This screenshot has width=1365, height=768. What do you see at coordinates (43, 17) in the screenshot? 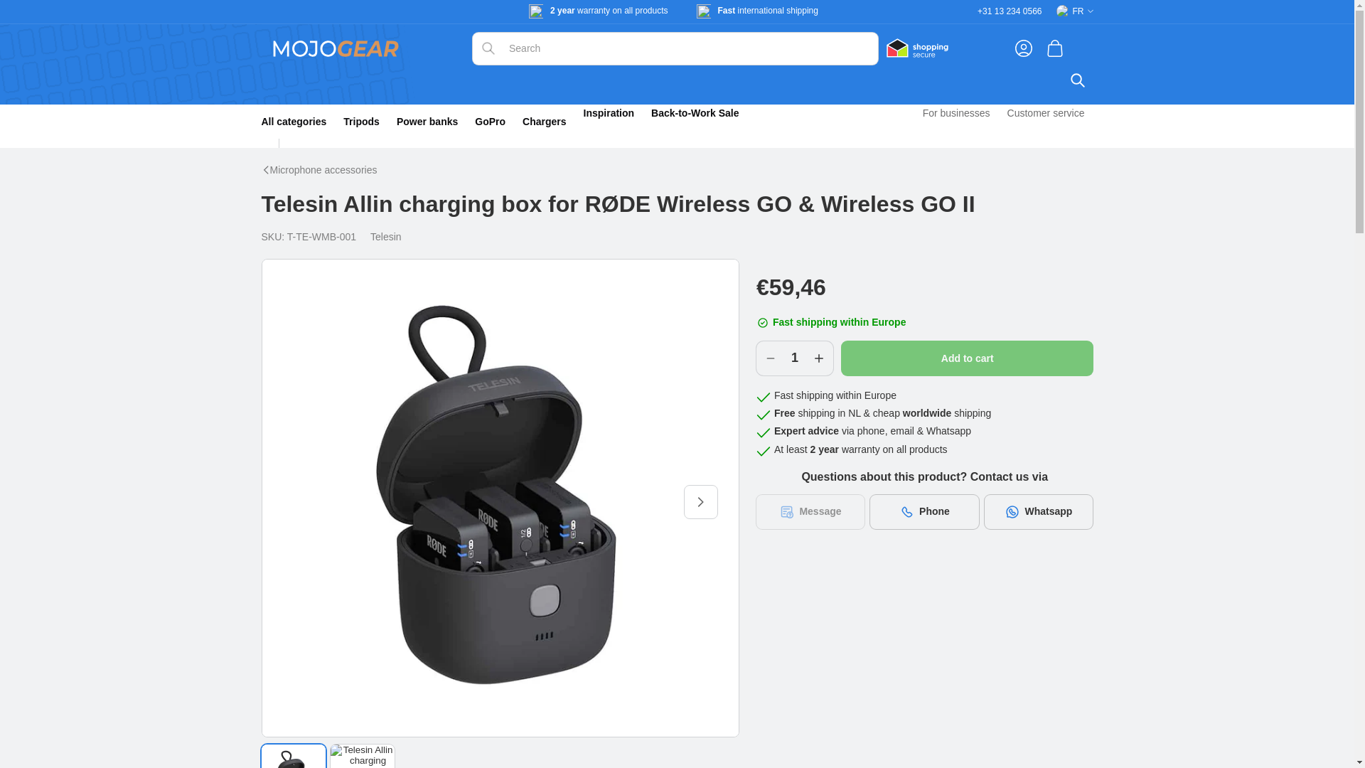
I see `Skip to content` at bounding box center [43, 17].